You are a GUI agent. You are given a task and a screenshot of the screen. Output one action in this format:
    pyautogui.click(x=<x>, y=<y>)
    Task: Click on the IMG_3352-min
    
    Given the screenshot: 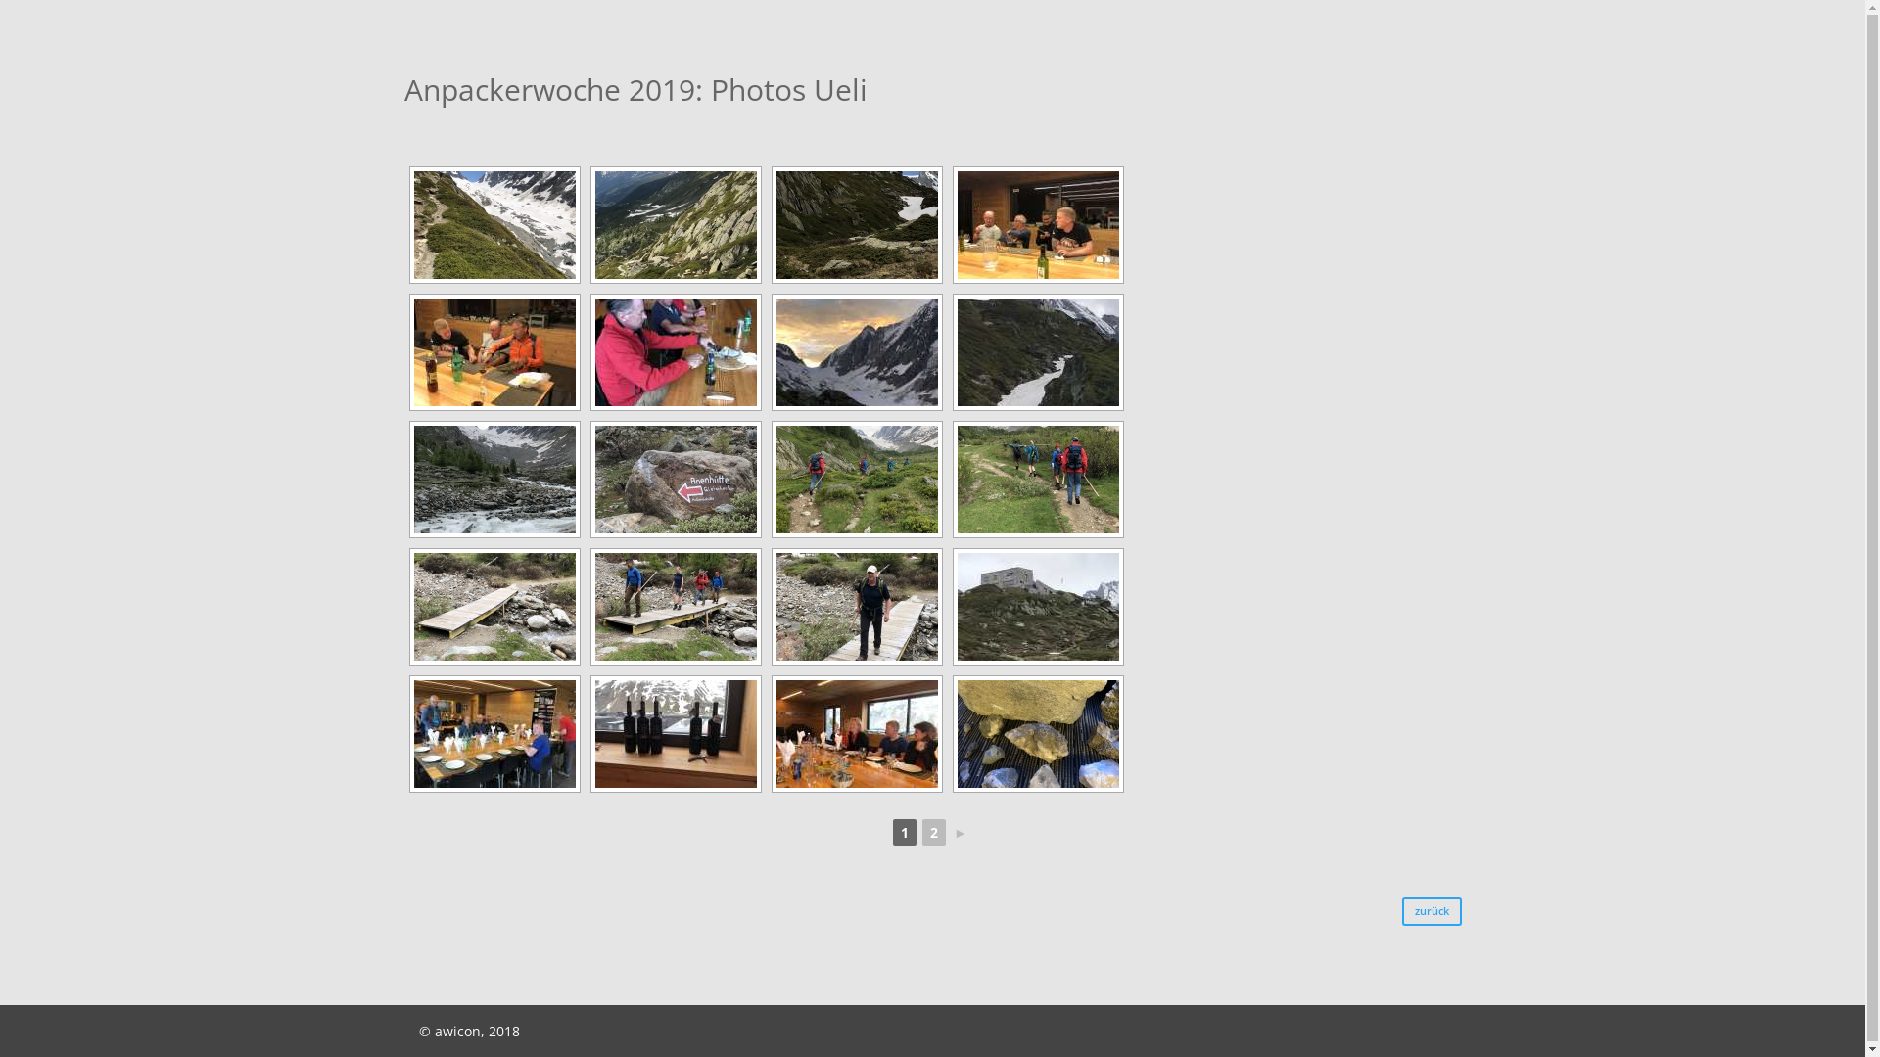 What is the action you would take?
    pyautogui.click(x=1038, y=480)
    